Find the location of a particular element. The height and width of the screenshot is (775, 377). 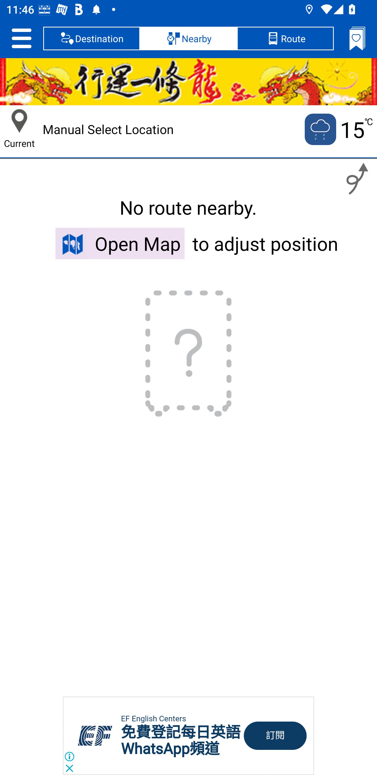

Route is located at coordinates (285, 38).